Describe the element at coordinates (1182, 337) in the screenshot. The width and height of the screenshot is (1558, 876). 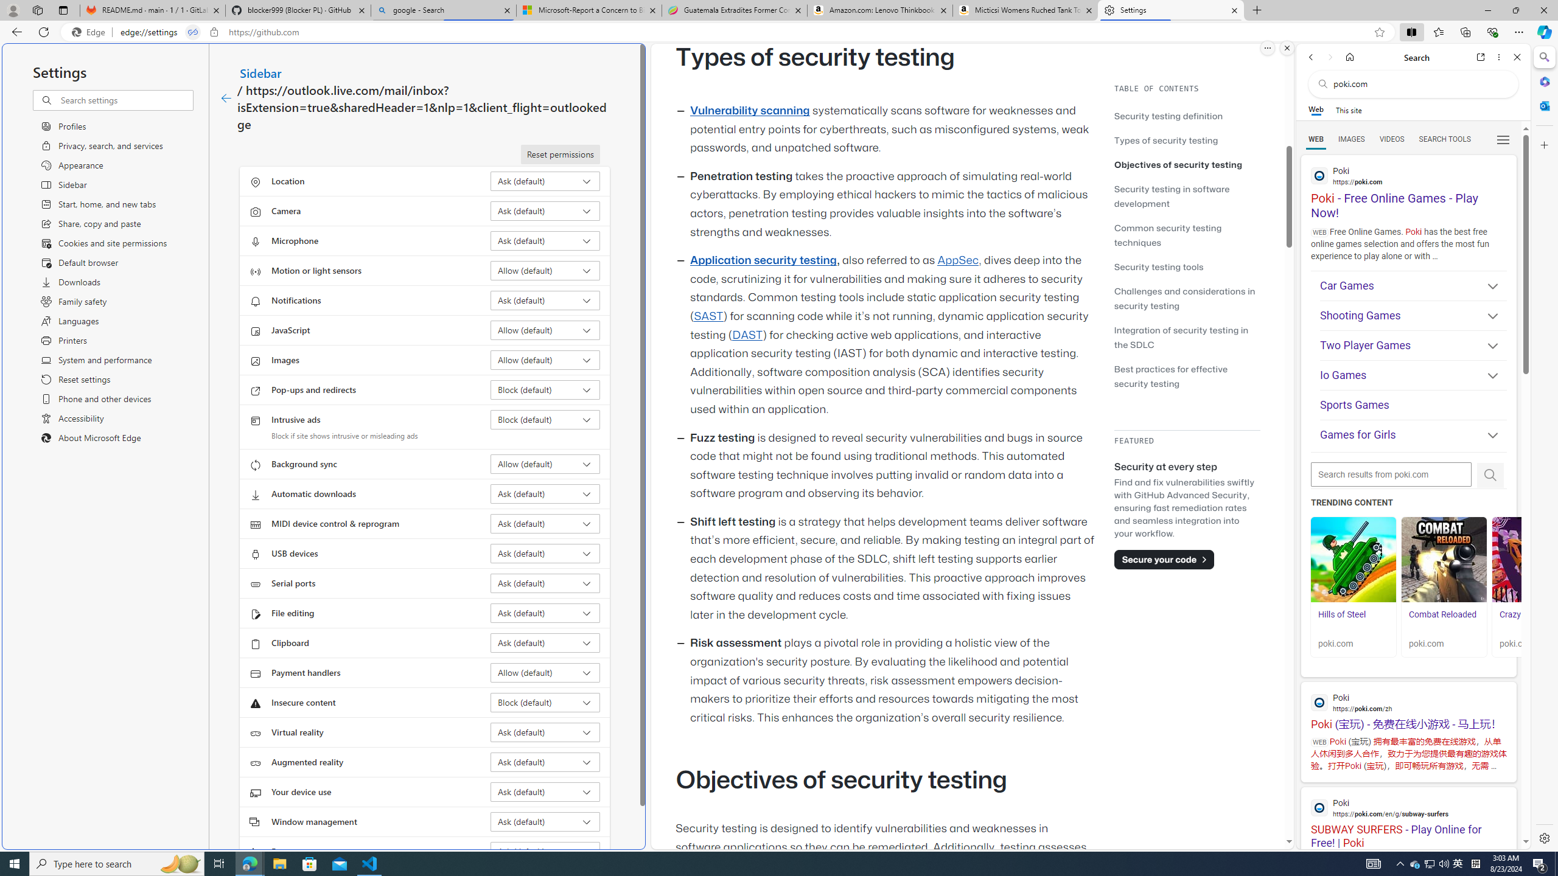
I see `Integration of security testing in the SDLC` at that location.